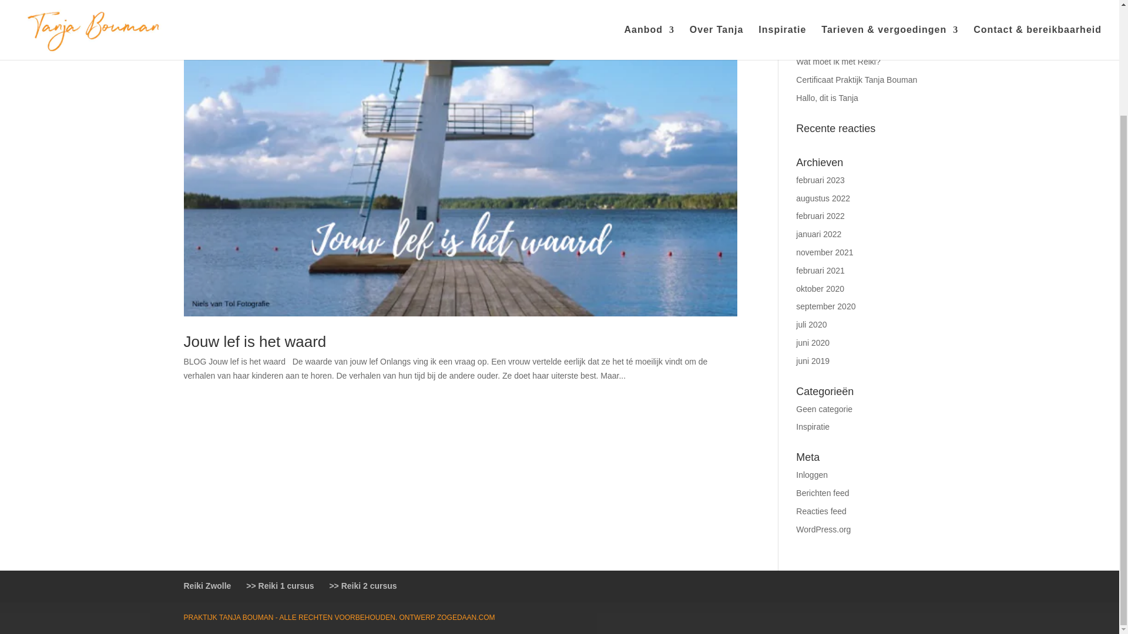 The width and height of the screenshot is (1128, 634). What do you see at coordinates (824, 252) in the screenshot?
I see `november 2021` at bounding box center [824, 252].